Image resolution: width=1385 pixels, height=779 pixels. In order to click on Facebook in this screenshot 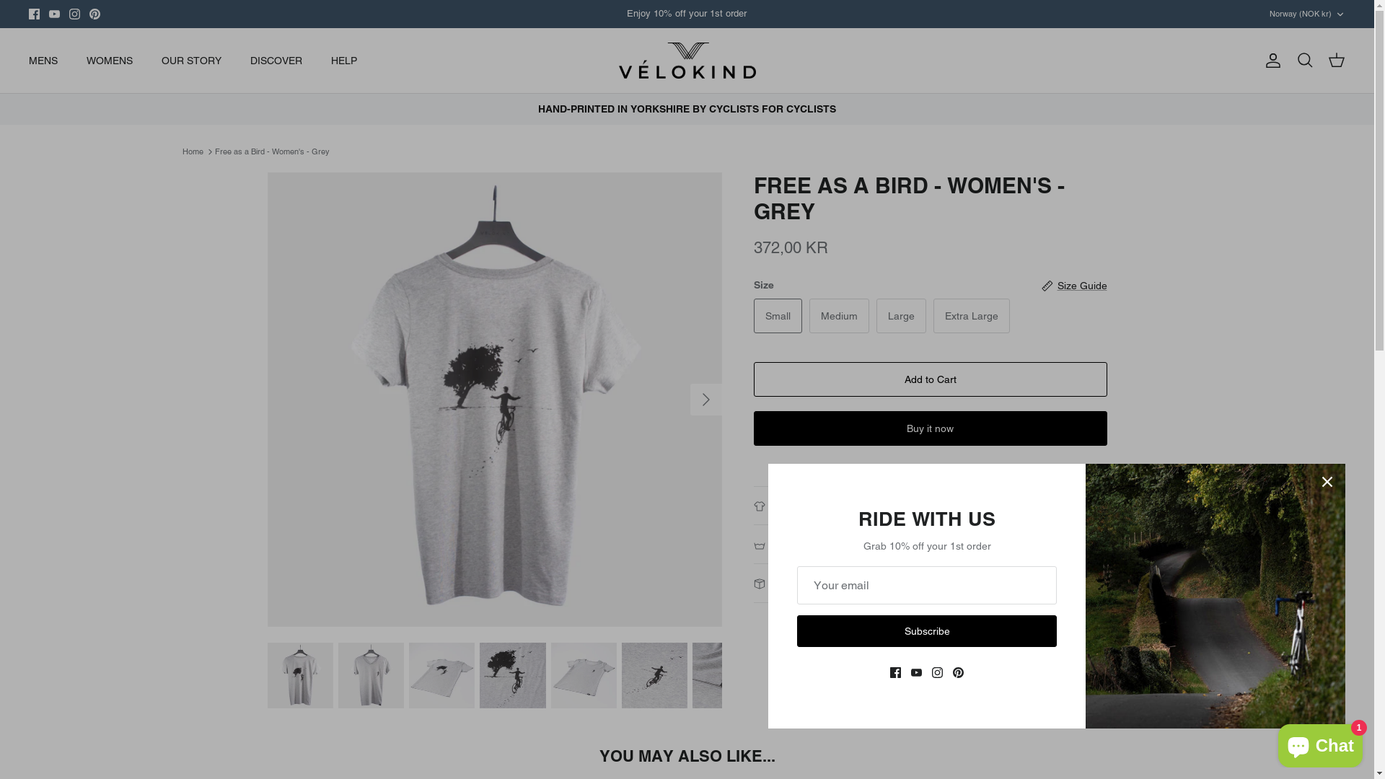, I will do `click(35, 14)`.